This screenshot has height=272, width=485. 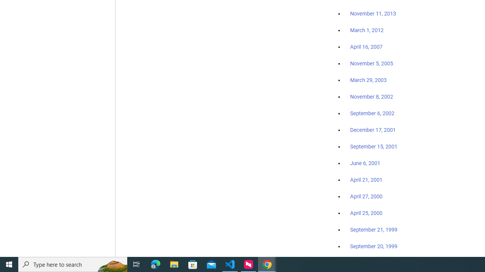 I want to click on September 21, 1999, so click(x=374, y=230).